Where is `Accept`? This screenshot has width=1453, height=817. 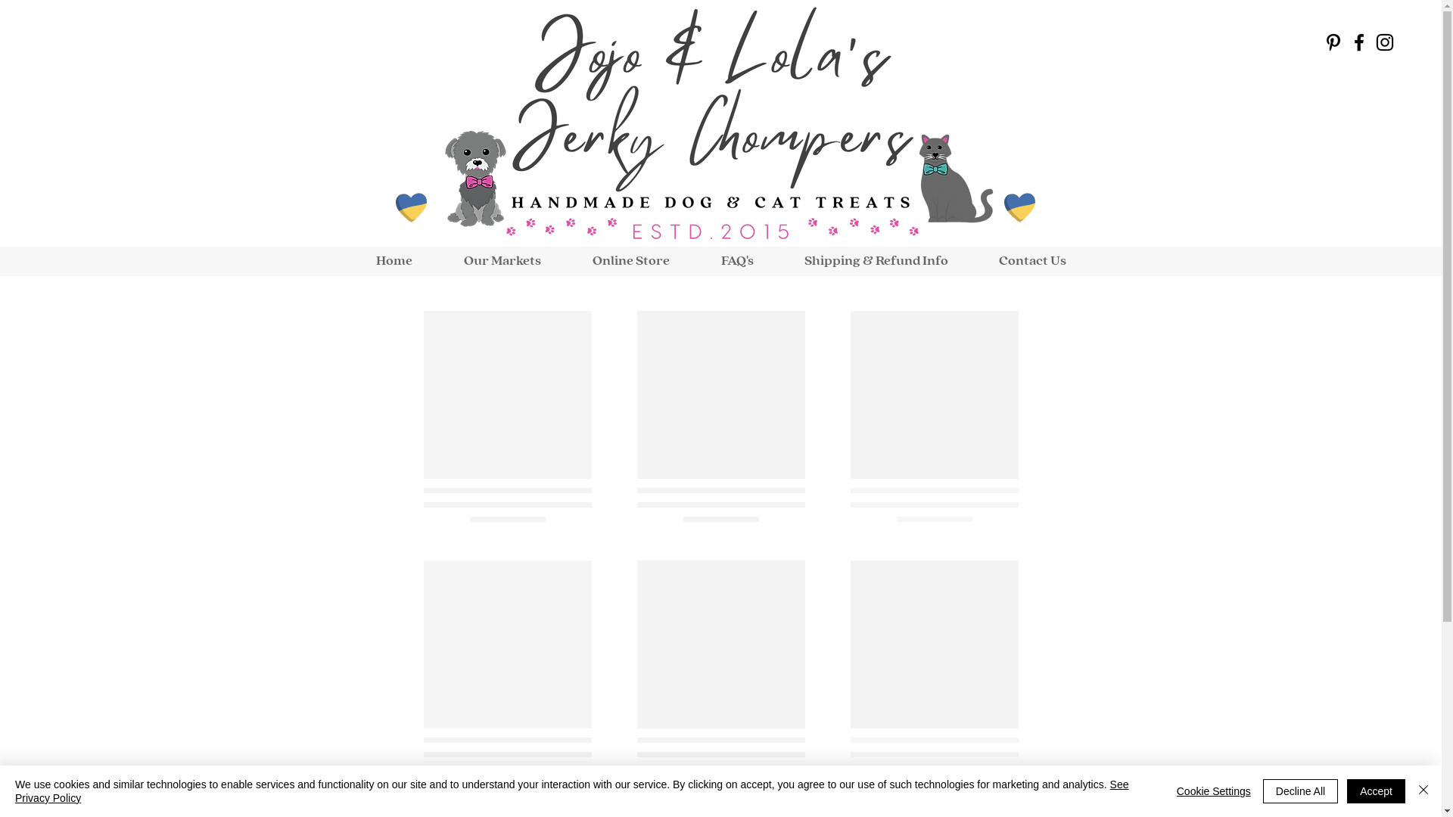
Accept is located at coordinates (1376, 791).